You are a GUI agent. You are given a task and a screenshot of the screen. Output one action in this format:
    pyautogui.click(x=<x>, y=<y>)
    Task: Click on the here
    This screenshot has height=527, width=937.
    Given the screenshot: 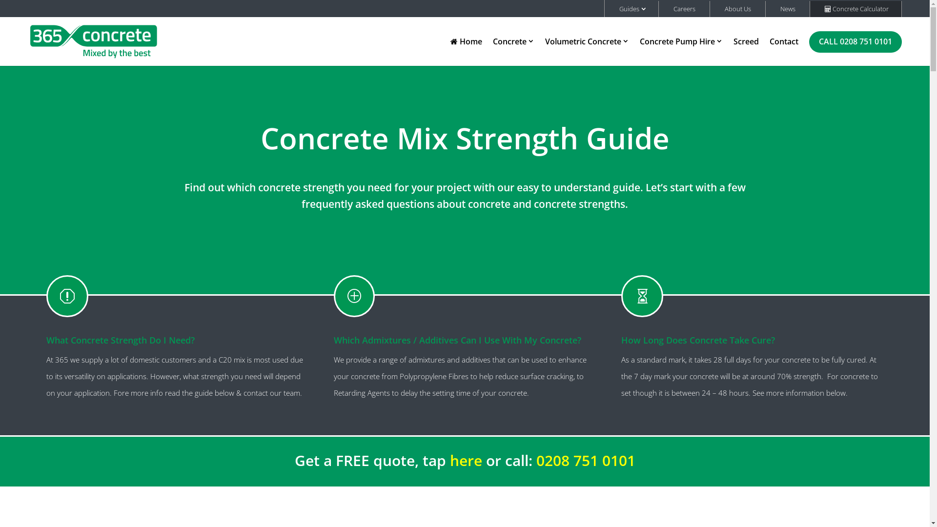 What is the action you would take?
    pyautogui.click(x=466, y=461)
    